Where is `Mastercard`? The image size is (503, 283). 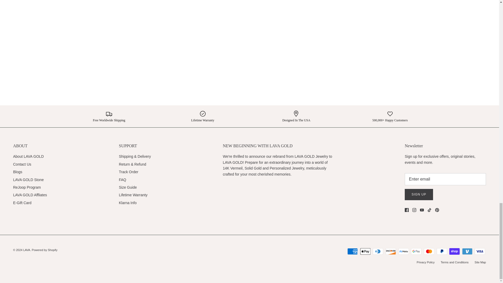
Mastercard is located at coordinates (429, 252).